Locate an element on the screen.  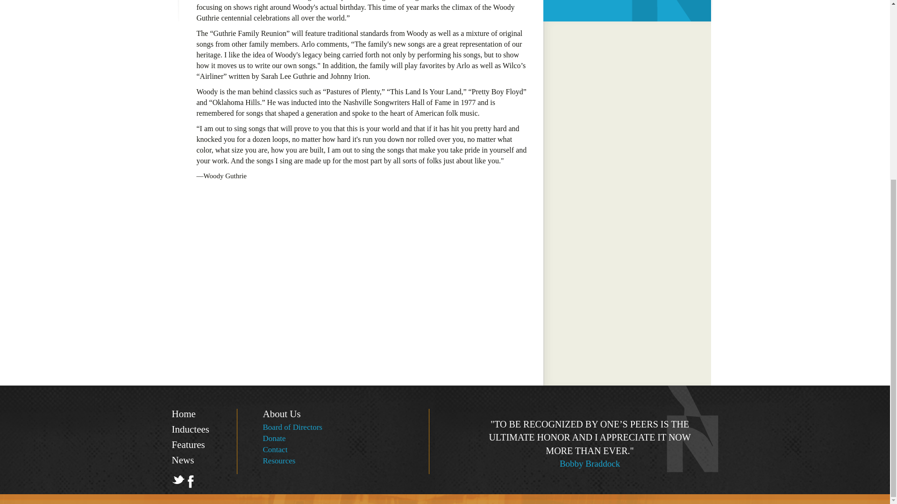
Home is located at coordinates (184, 413).